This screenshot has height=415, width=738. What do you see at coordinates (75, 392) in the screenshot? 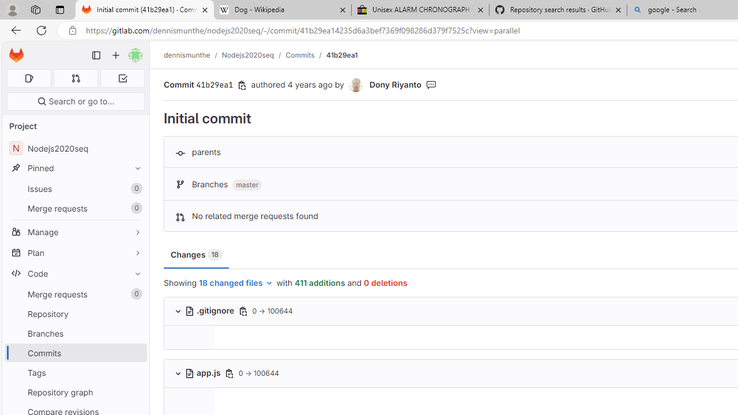
I see `Repository graph` at bounding box center [75, 392].